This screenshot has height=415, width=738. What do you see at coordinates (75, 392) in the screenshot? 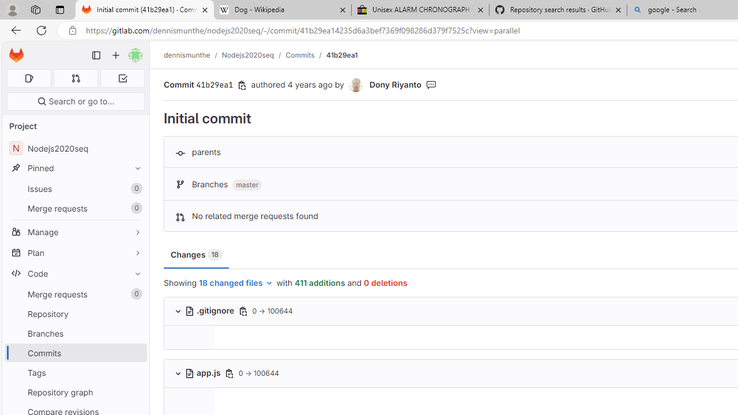
I see `Repository graph` at bounding box center [75, 392].